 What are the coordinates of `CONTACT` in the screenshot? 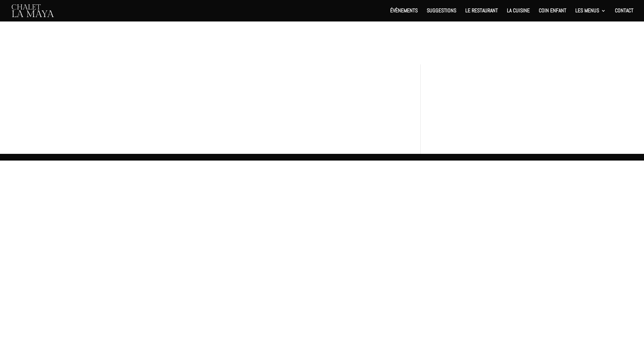 It's located at (624, 15).